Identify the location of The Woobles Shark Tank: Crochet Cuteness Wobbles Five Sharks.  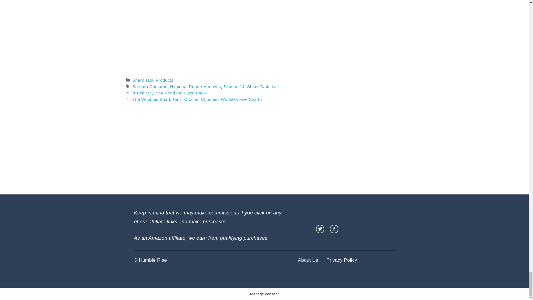
(197, 99).